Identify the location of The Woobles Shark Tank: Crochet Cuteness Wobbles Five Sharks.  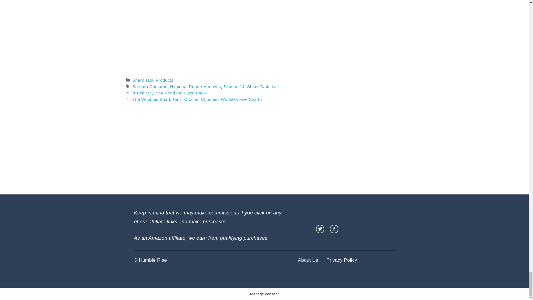
(197, 99).